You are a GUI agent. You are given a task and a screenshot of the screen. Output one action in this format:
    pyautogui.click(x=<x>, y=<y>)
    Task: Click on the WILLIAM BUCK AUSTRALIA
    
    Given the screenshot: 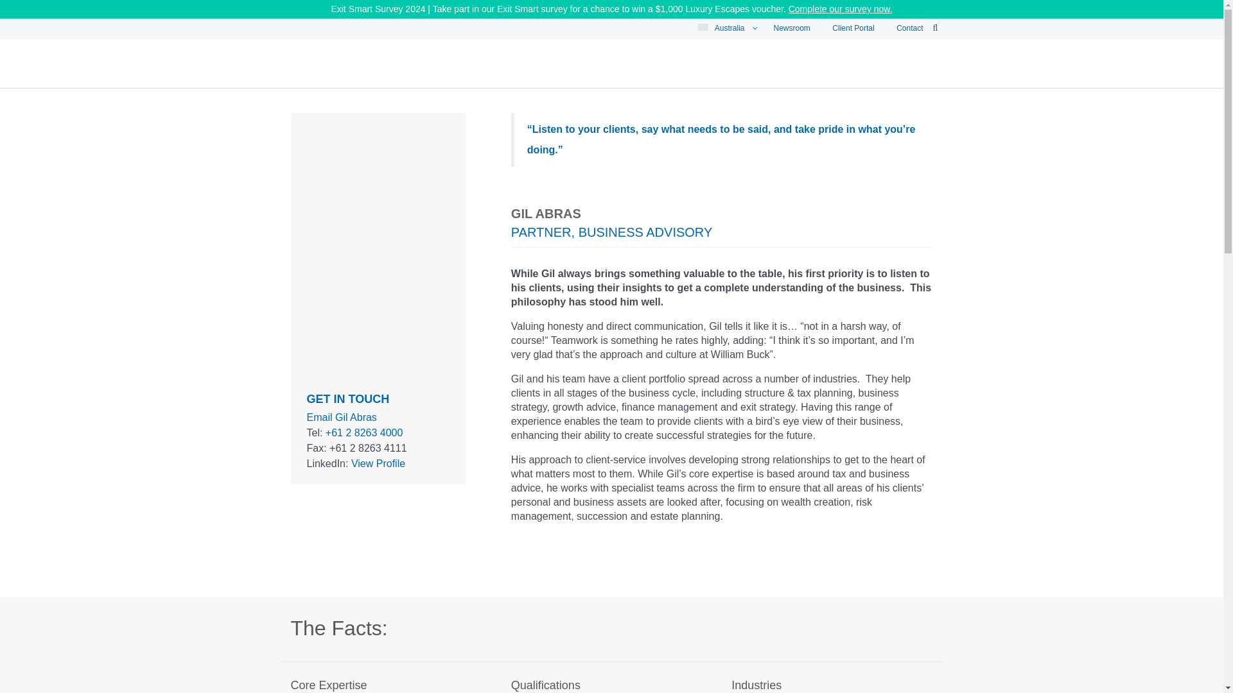 What is the action you would take?
    pyautogui.click(x=455, y=94)
    